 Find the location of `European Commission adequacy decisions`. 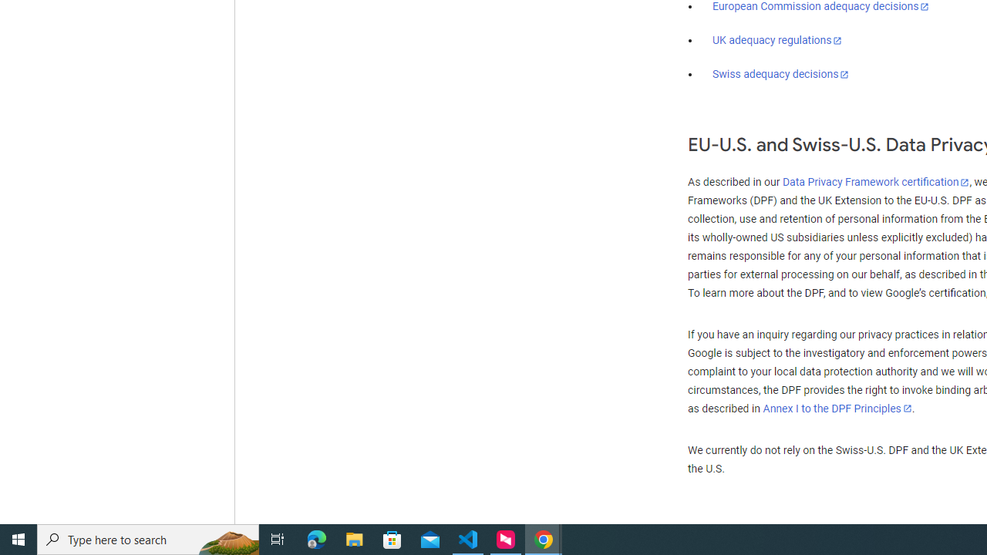

European Commission adequacy decisions is located at coordinates (820, 7).